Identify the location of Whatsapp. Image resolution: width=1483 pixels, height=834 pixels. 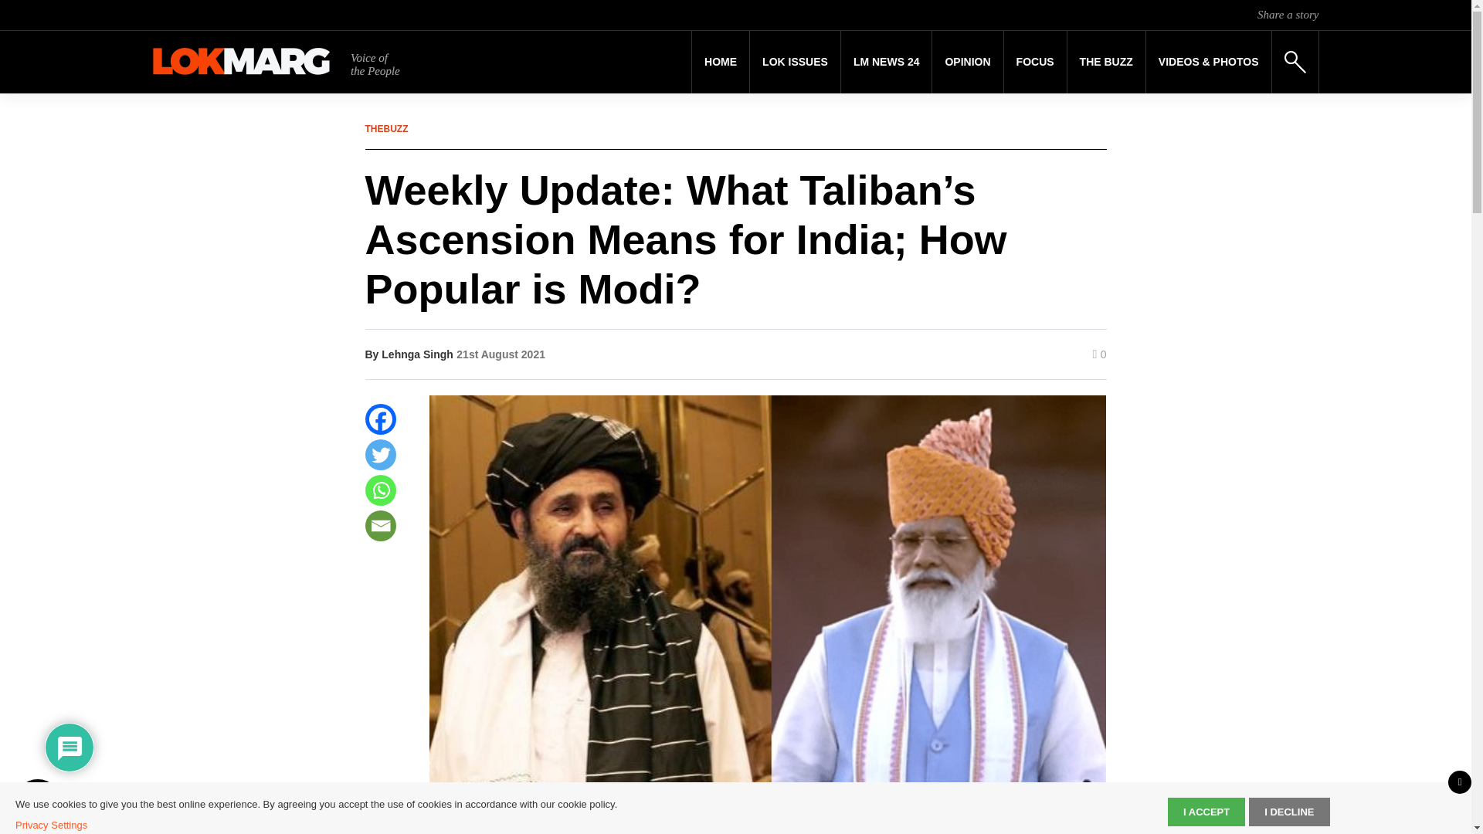
(380, 490).